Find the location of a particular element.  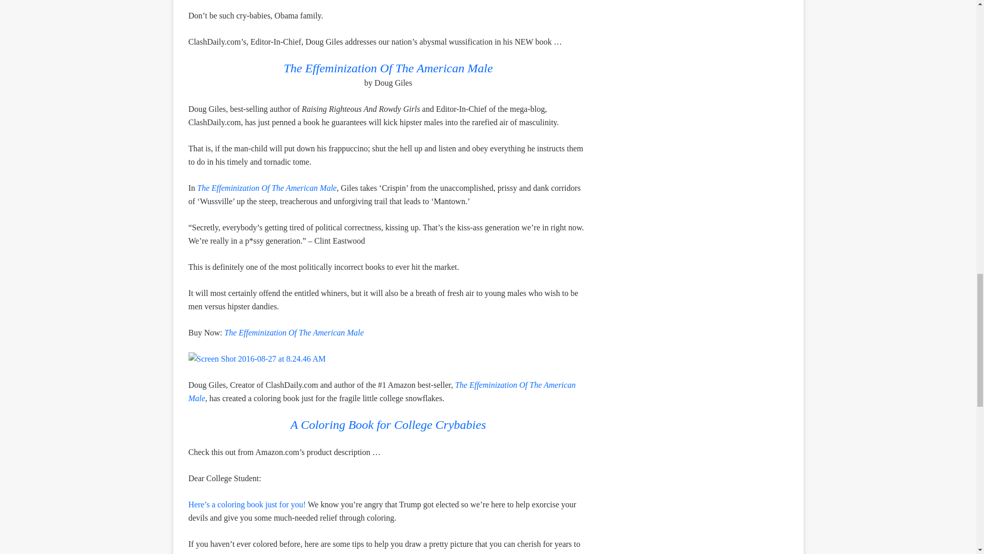

The Effeminization Of The American Male is located at coordinates (294, 332).